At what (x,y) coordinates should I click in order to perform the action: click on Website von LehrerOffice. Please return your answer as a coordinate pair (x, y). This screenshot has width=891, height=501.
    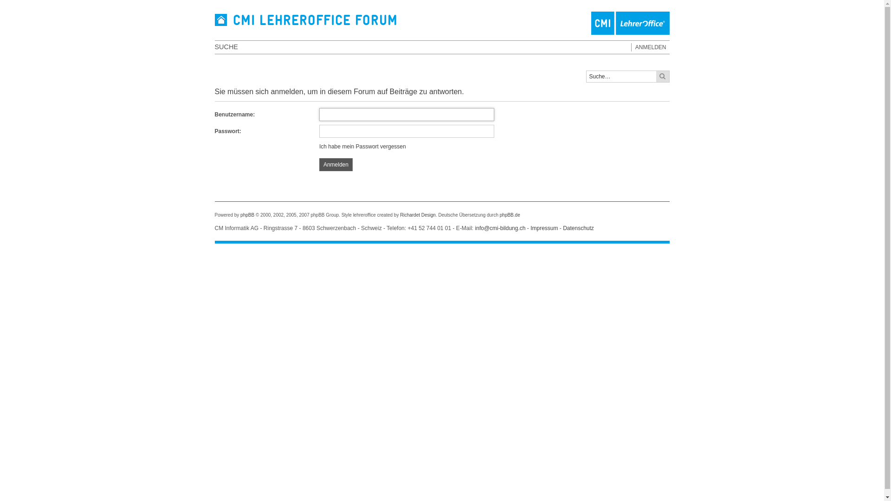
    Looking at the image, I should click on (442, 23).